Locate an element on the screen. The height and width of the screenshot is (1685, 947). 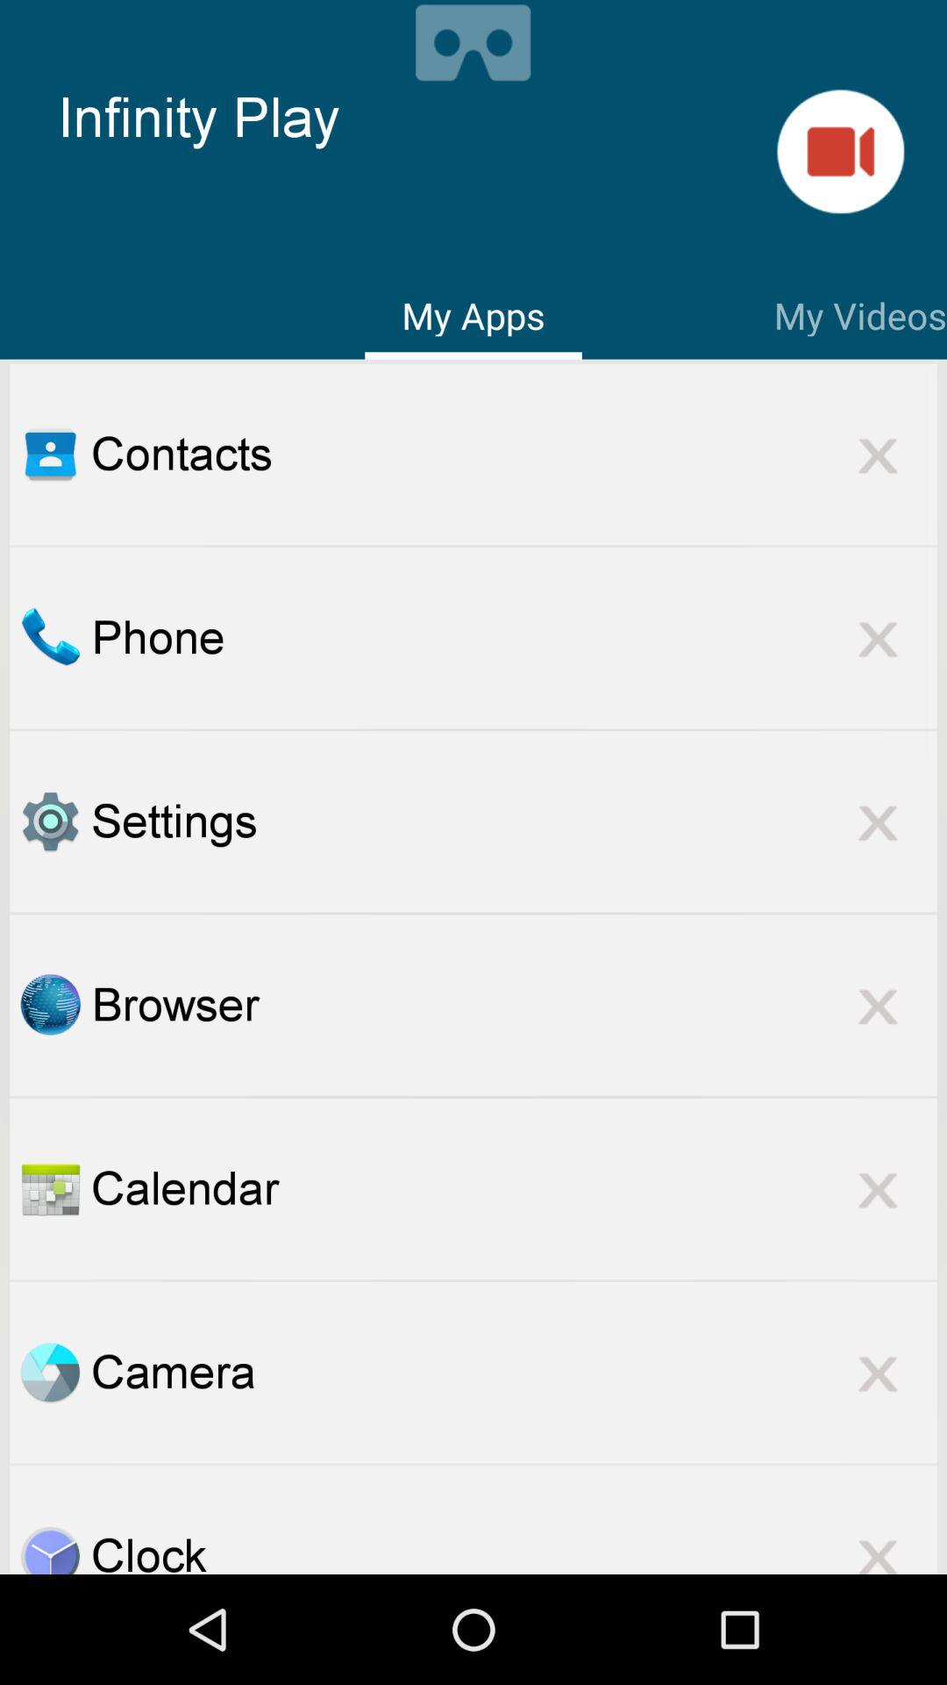
make a video call with any of the contacts is located at coordinates (840, 151).